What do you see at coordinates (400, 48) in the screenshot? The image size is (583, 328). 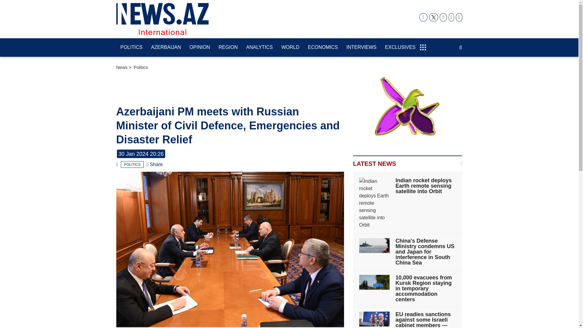 I see `Exclusives` at bounding box center [400, 48].